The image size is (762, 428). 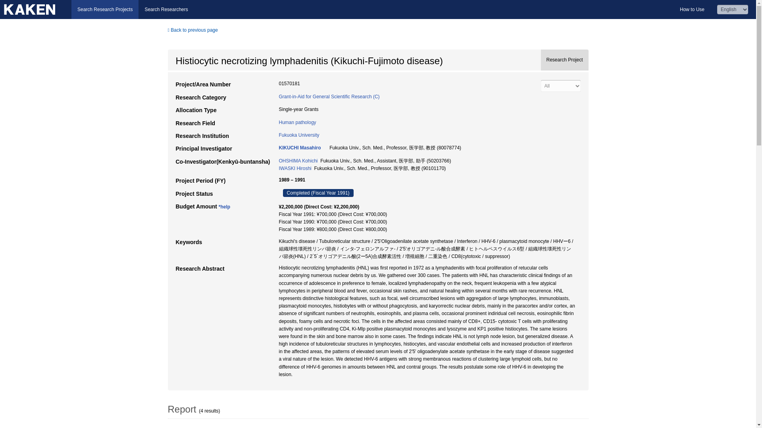 I want to click on KIKUCHI Masahiro, so click(x=300, y=148).